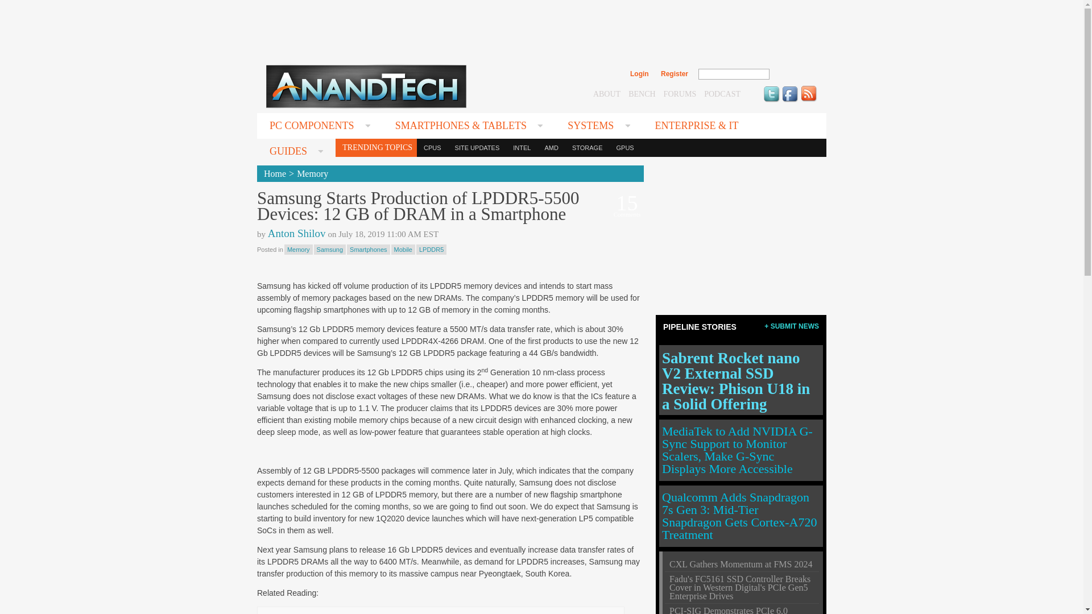  I want to click on search, so click(794, 74).